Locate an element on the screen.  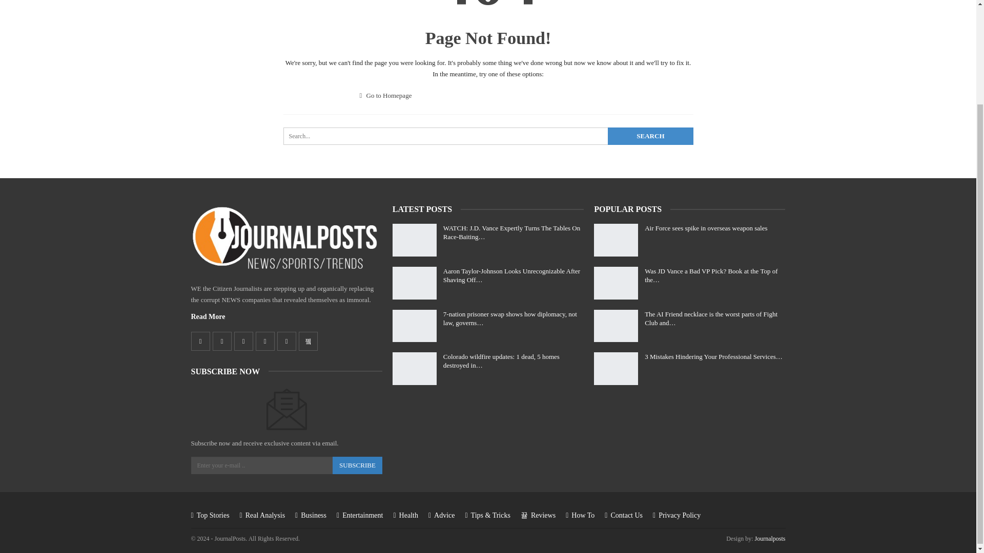
Air Force sees spike in overseas weapon sales is located at coordinates (616, 240).